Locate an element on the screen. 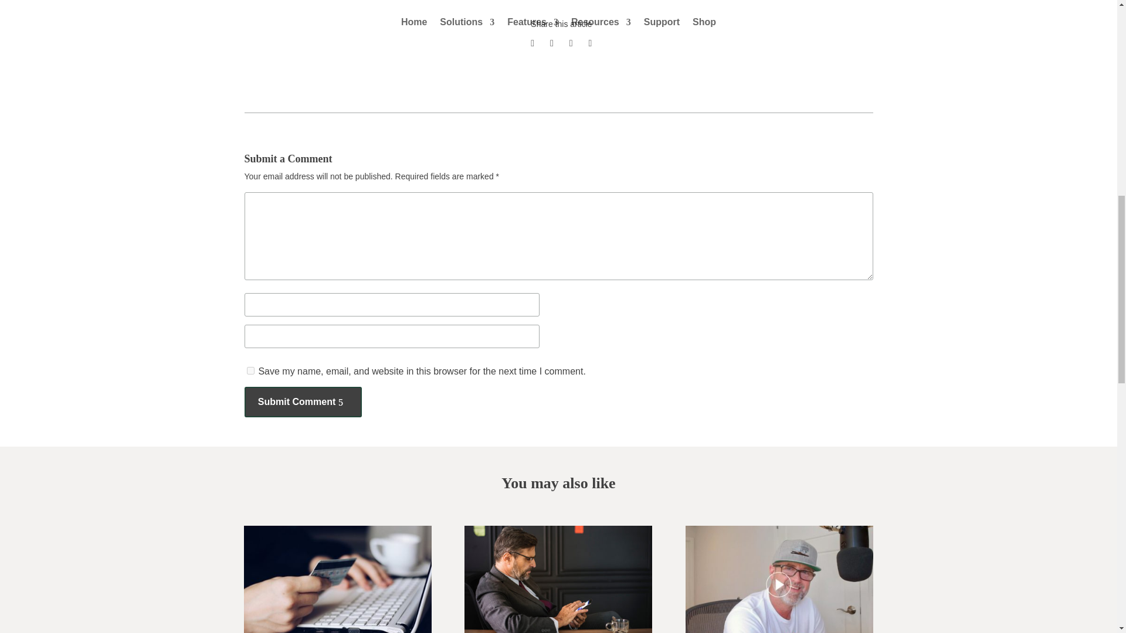  yes is located at coordinates (250, 370).